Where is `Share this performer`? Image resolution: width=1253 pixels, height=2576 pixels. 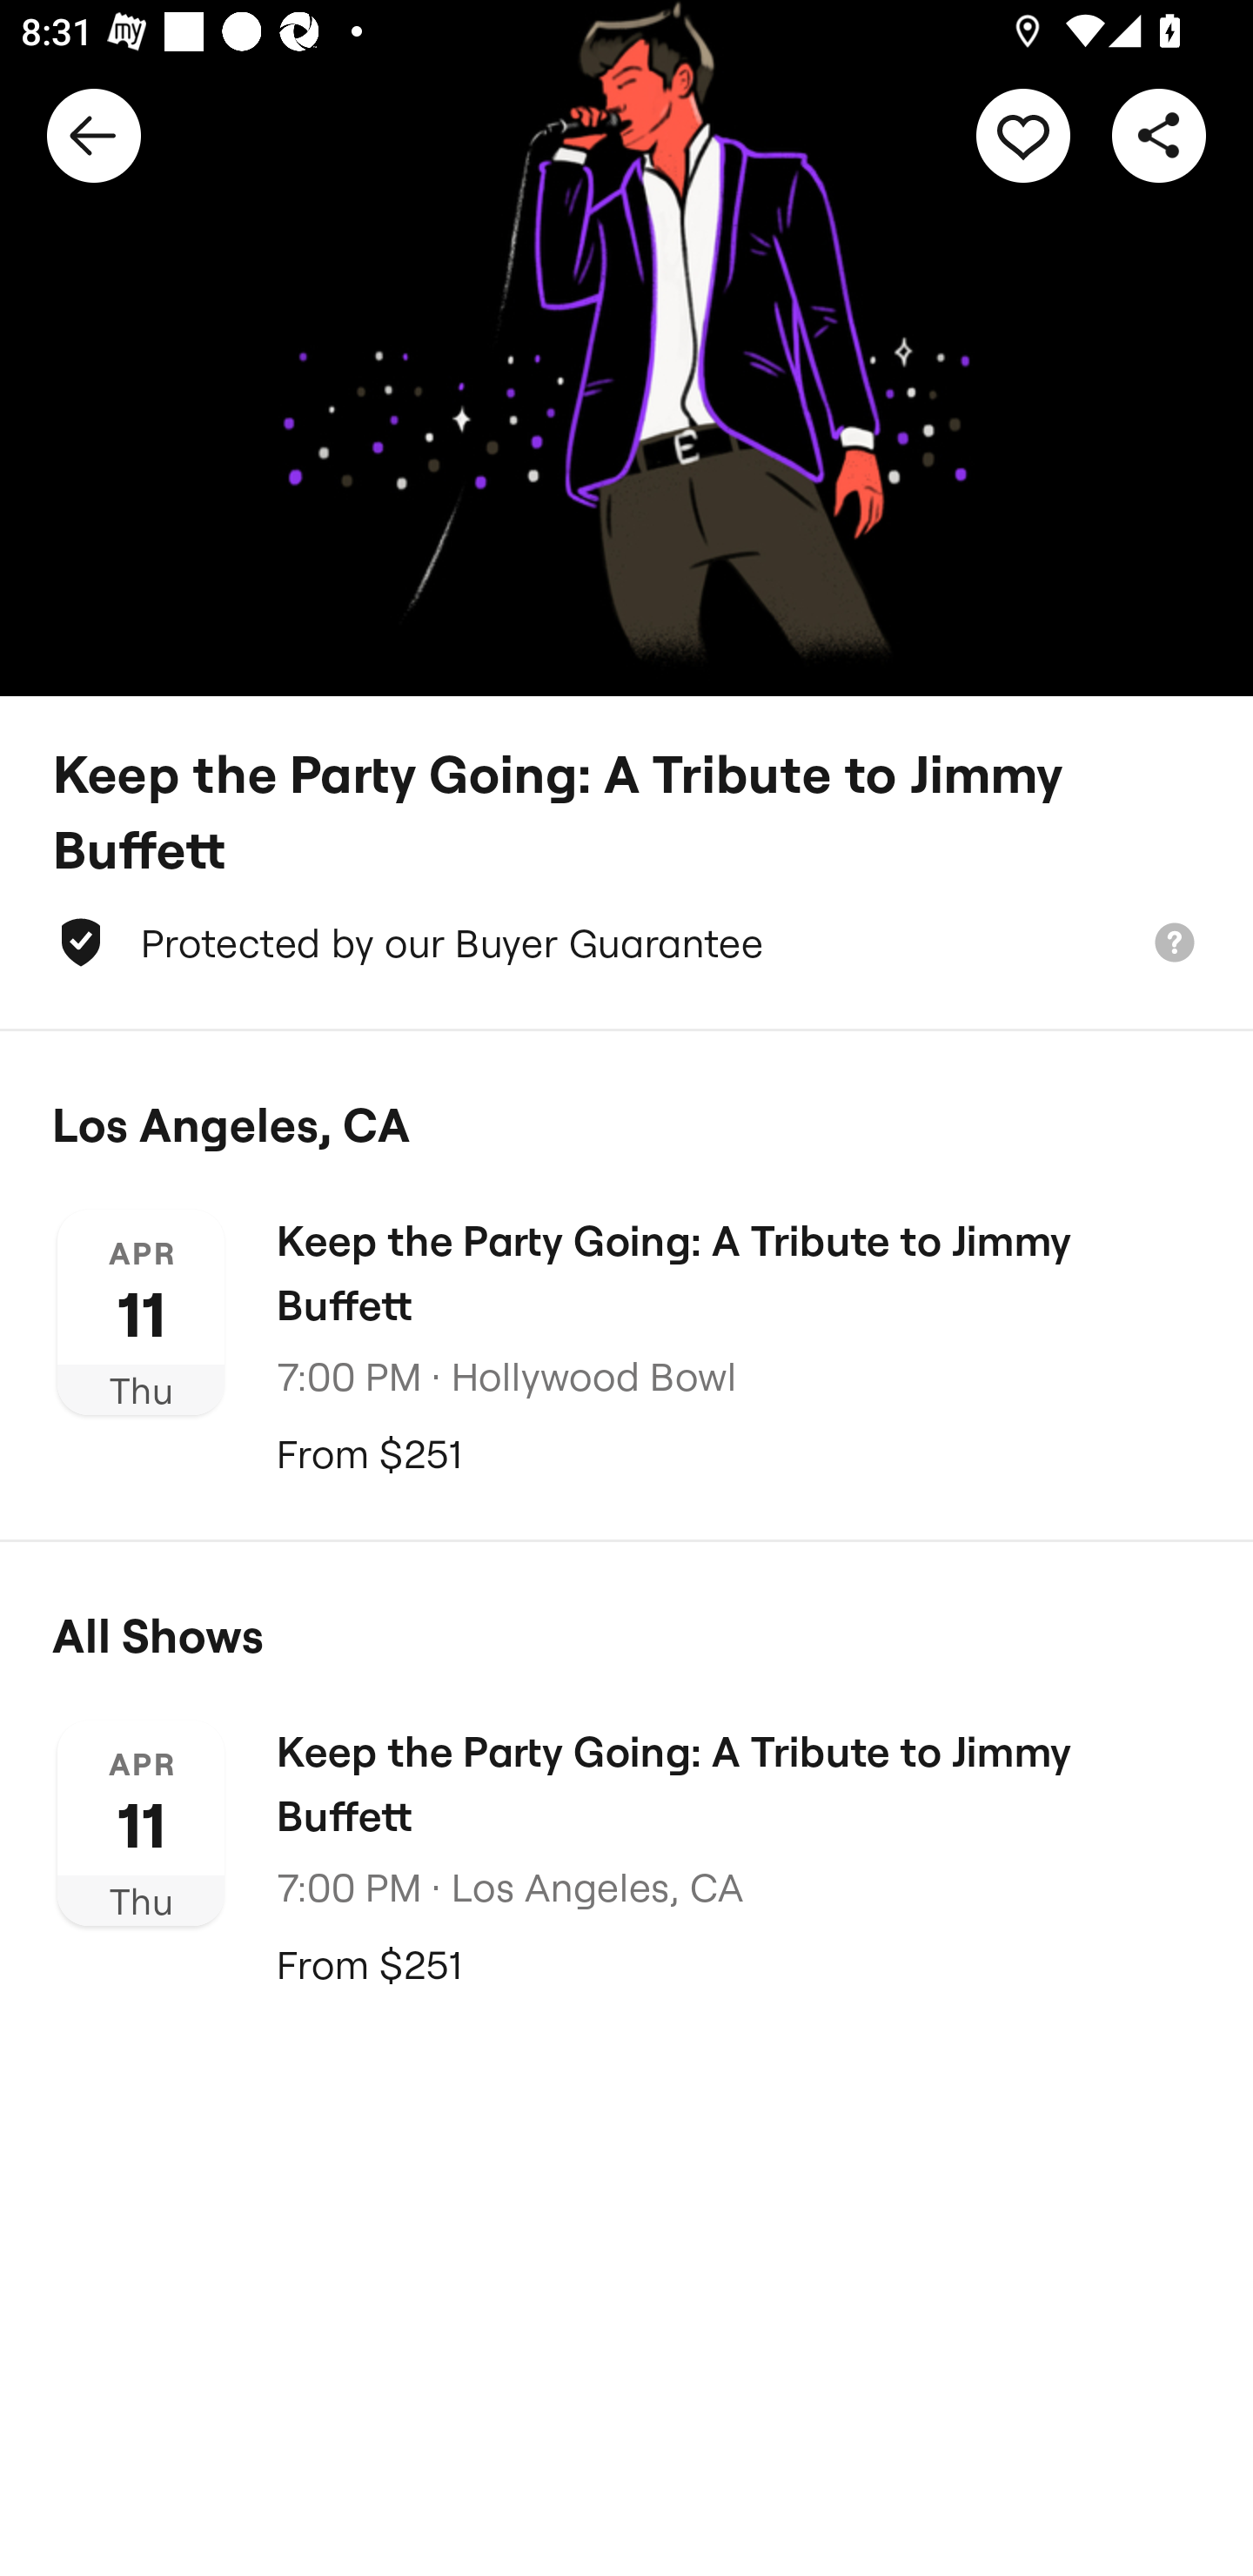
Share this performer is located at coordinates (1159, 134).